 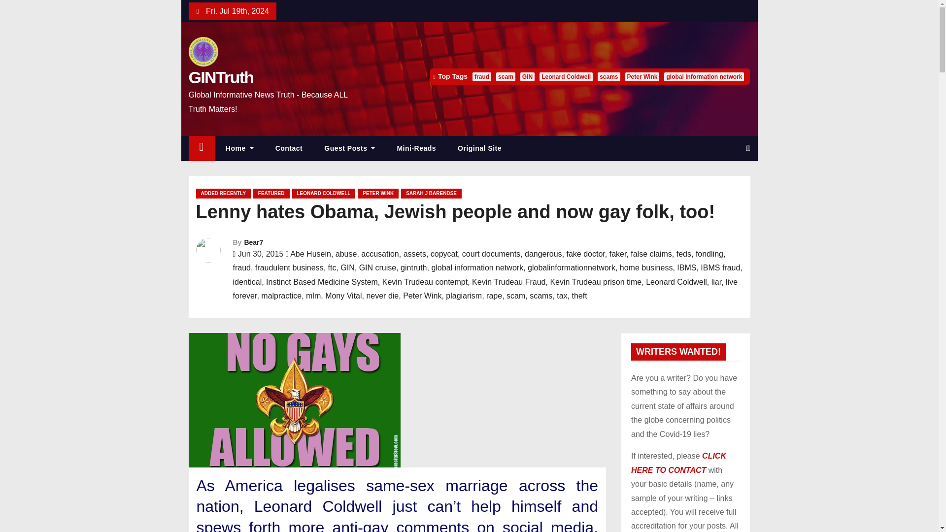 I want to click on GINTruth, so click(x=221, y=77).